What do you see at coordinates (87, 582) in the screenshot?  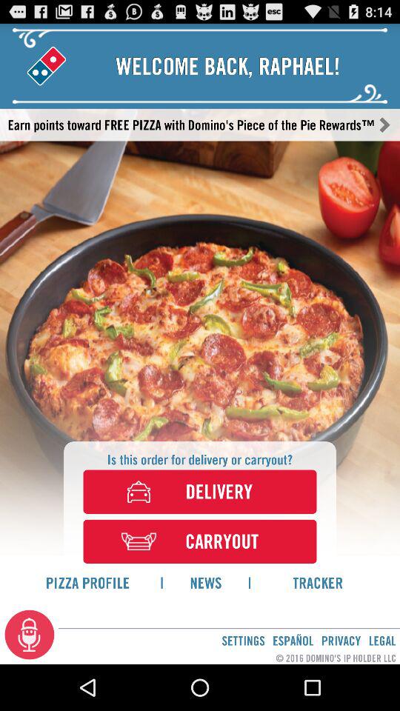 I see `click pizza profile icon` at bounding box center [87, 582].